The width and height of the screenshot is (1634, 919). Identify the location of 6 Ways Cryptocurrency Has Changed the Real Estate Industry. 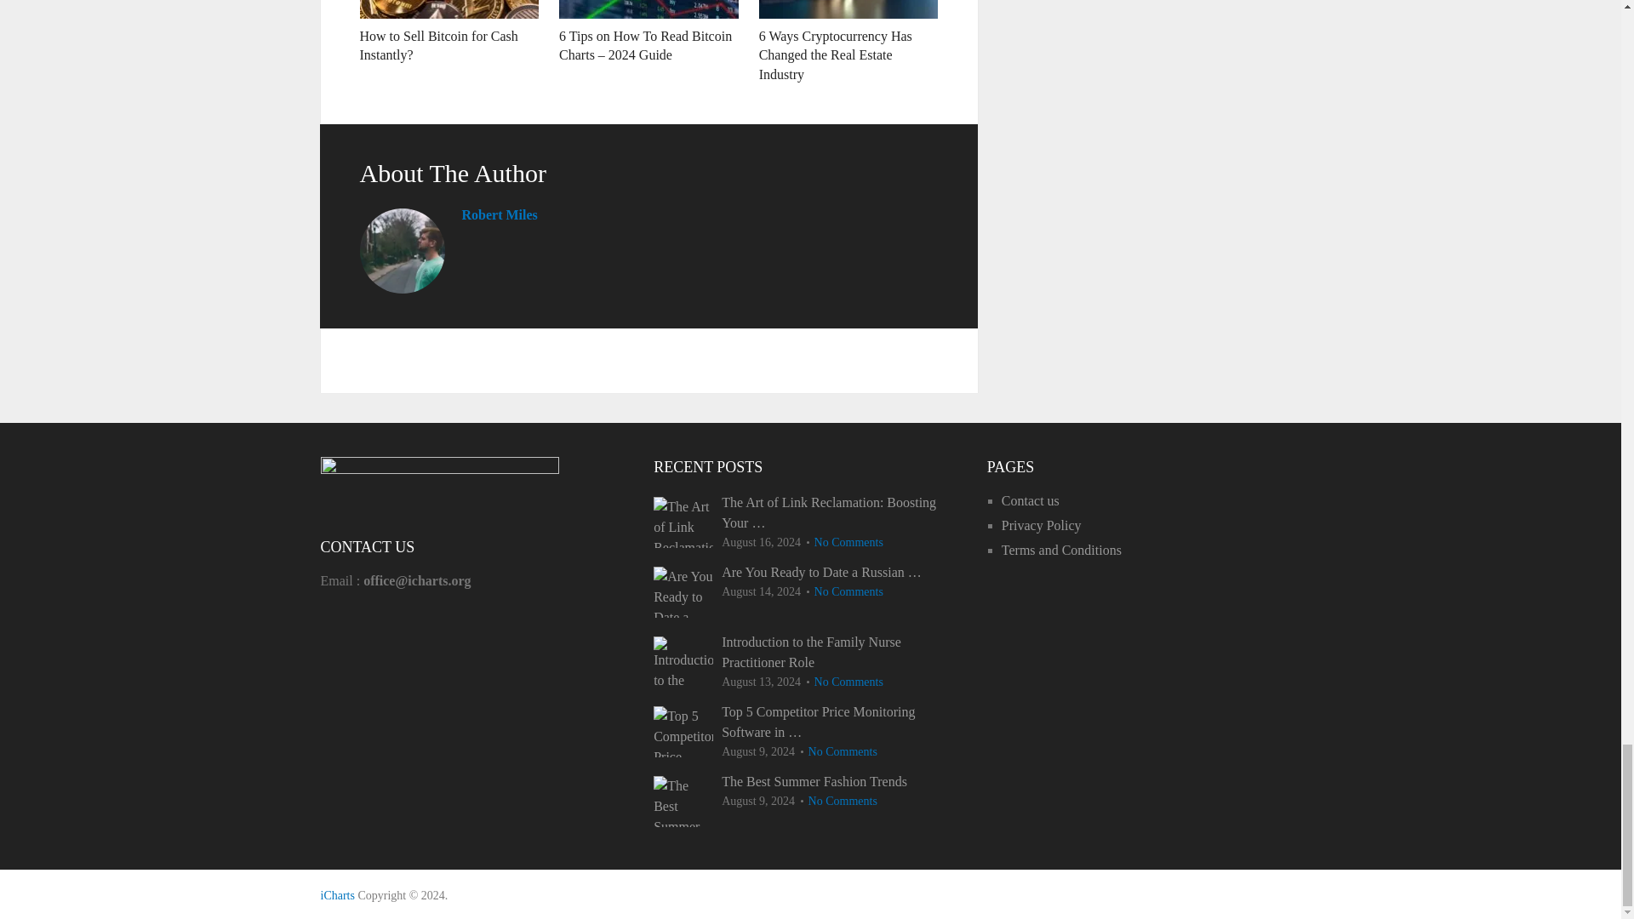
(836, 54).